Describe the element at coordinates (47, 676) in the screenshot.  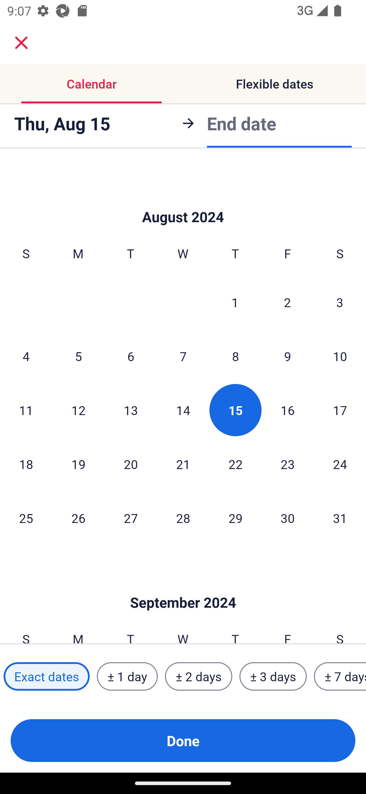
I see `Exact dates` at that location.